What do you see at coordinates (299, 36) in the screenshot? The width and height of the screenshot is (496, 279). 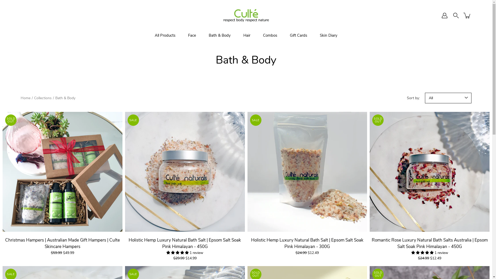 I see `Gift Cards` at bounding box center [299, 36].